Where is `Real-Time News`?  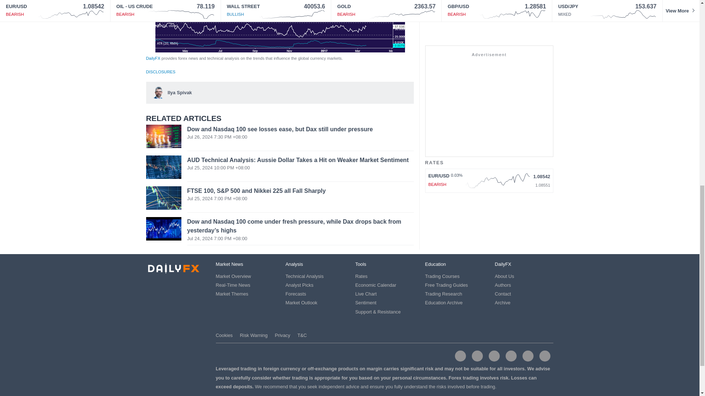
Real-Time News is located at coordinates (233, 285).